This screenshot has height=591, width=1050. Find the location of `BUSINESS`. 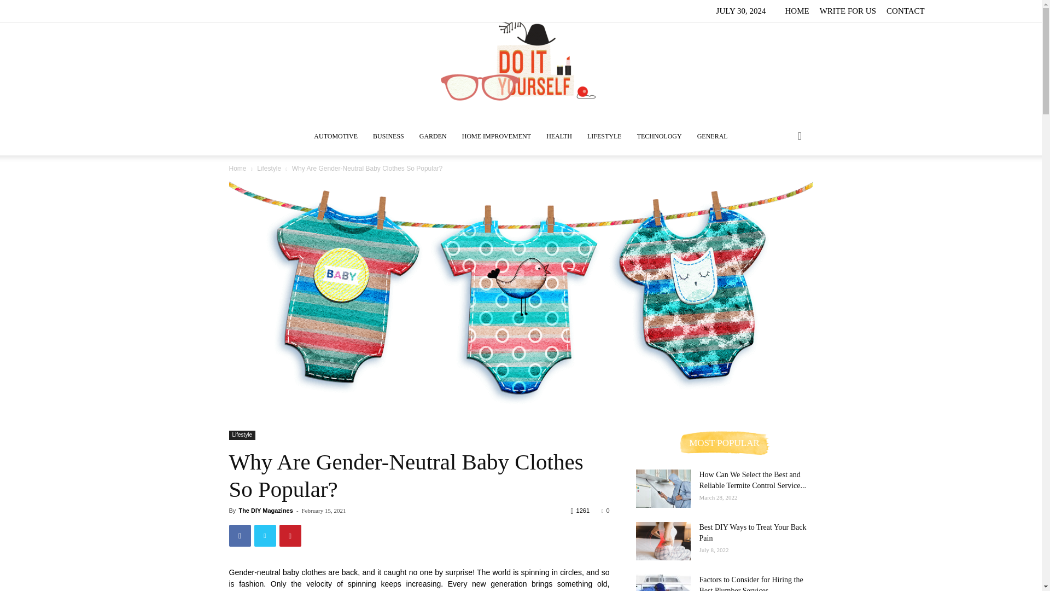

BUSINESS is located at coordinates (388, 136).